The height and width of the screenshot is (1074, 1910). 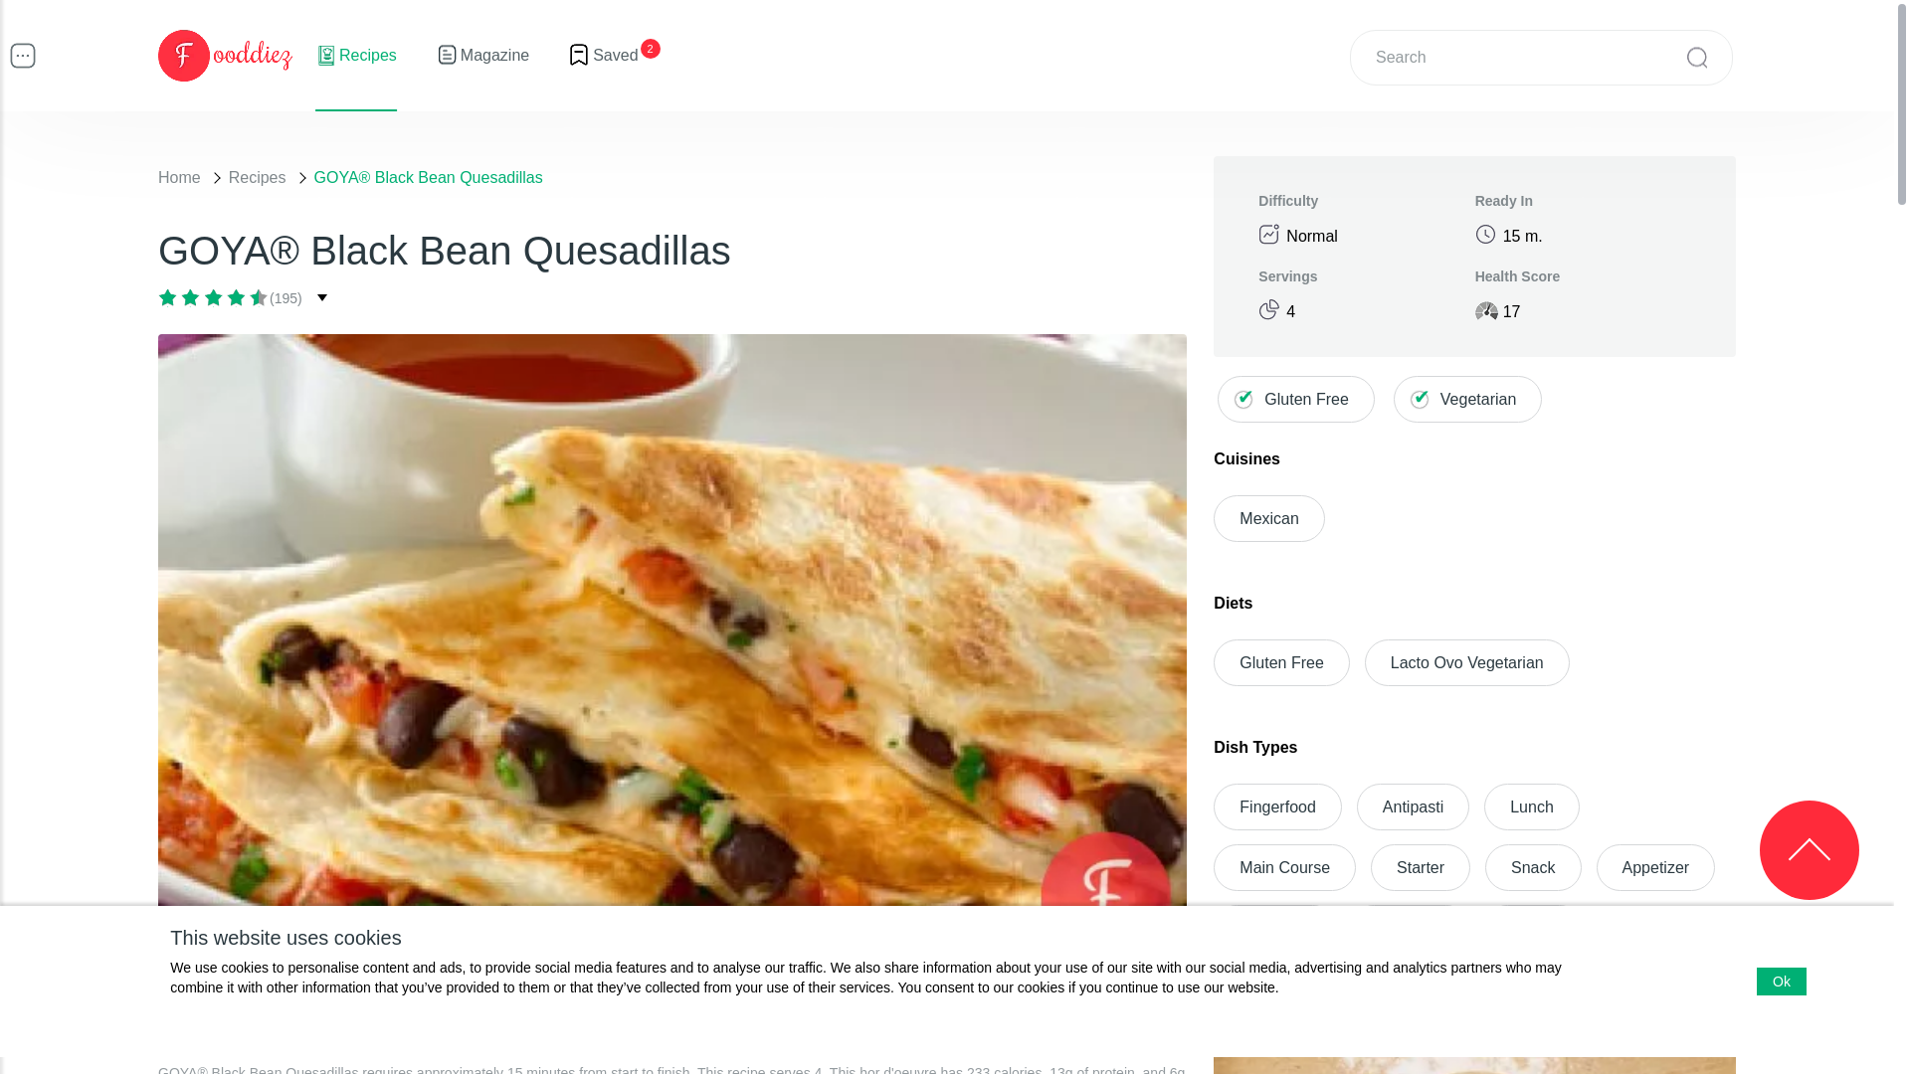 What do you see at coordinates (1655, 867) in the screenshot?
I see `Appetizer` at bounding box center [1655, 867].